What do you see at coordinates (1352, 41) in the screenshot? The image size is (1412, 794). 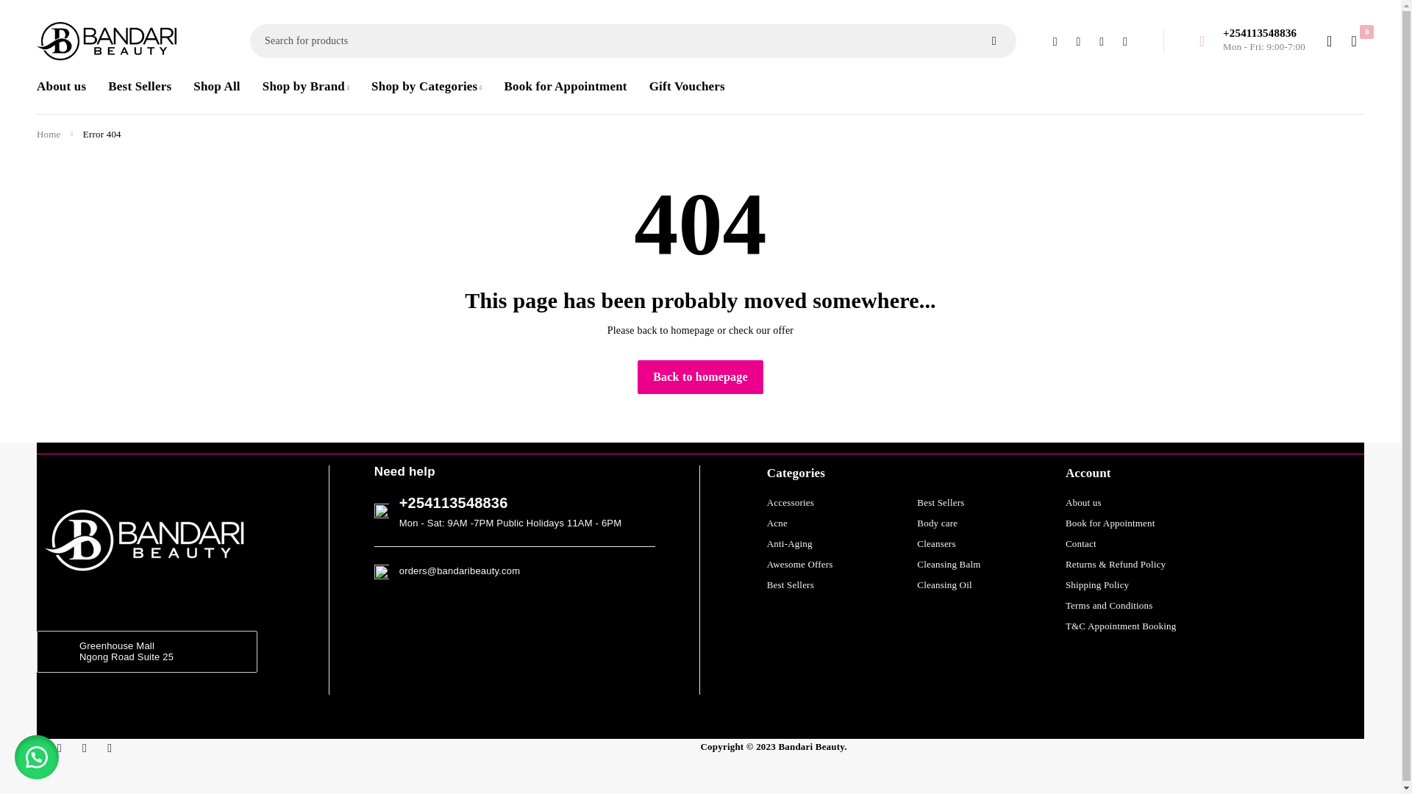 I see `View your shopping cart` at bounding box center [1352, 41].